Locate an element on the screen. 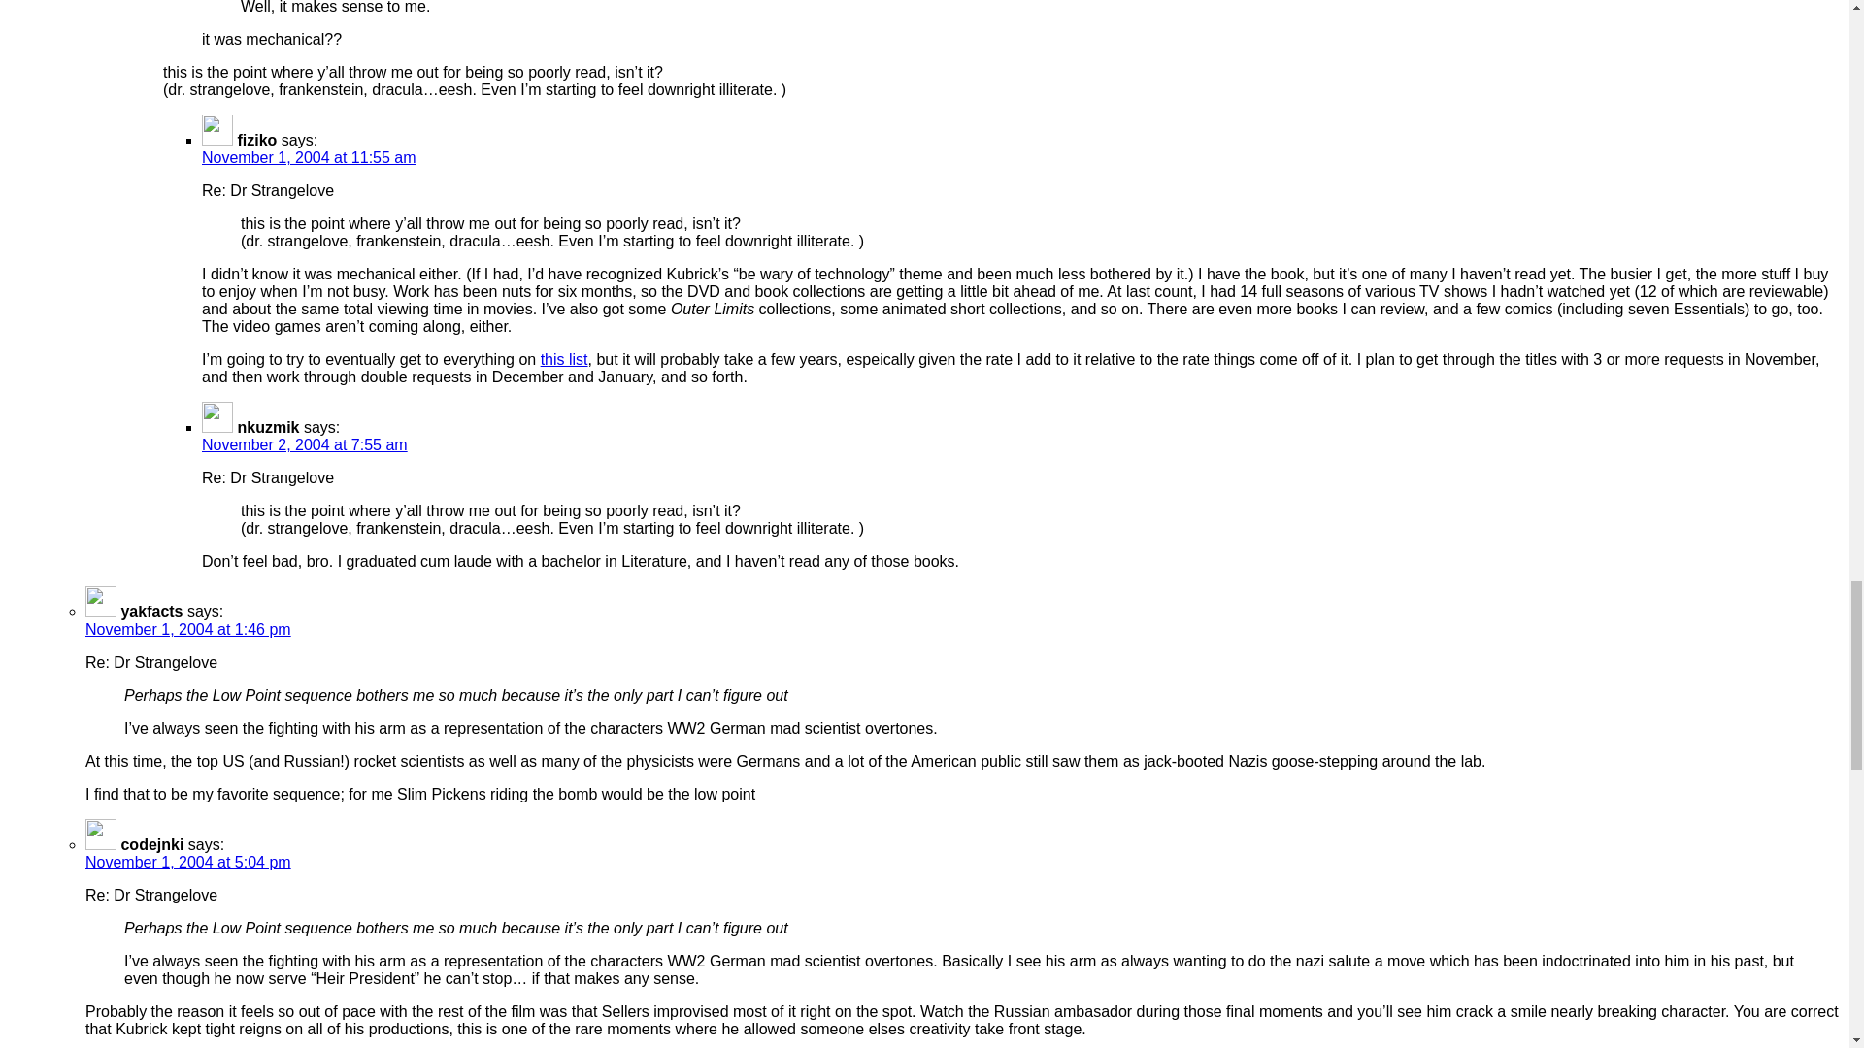 This screenshot has width=1864, height=1048. November 1, 2004 at 11:55 am is located at coordinates (309, 157).